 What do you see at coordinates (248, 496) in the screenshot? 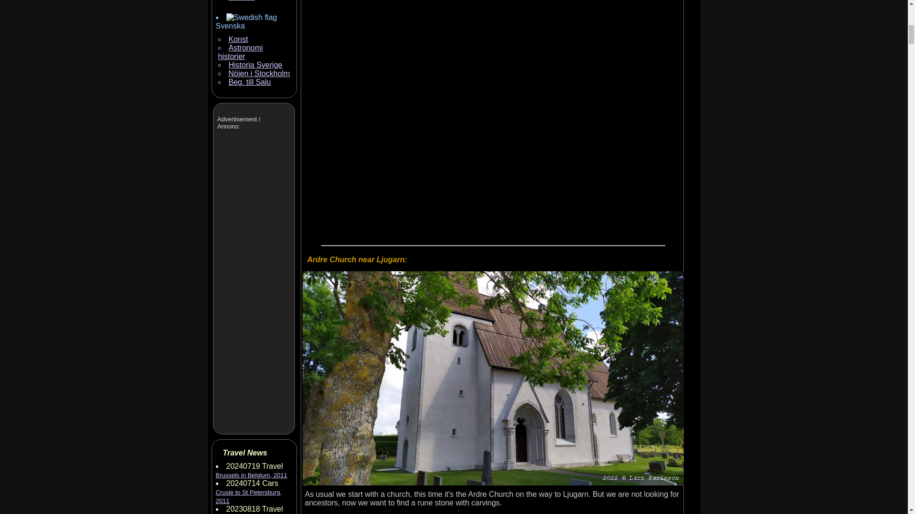
I see `Crusie to St Petersburg, 2011` at bounding box center [248, 496].